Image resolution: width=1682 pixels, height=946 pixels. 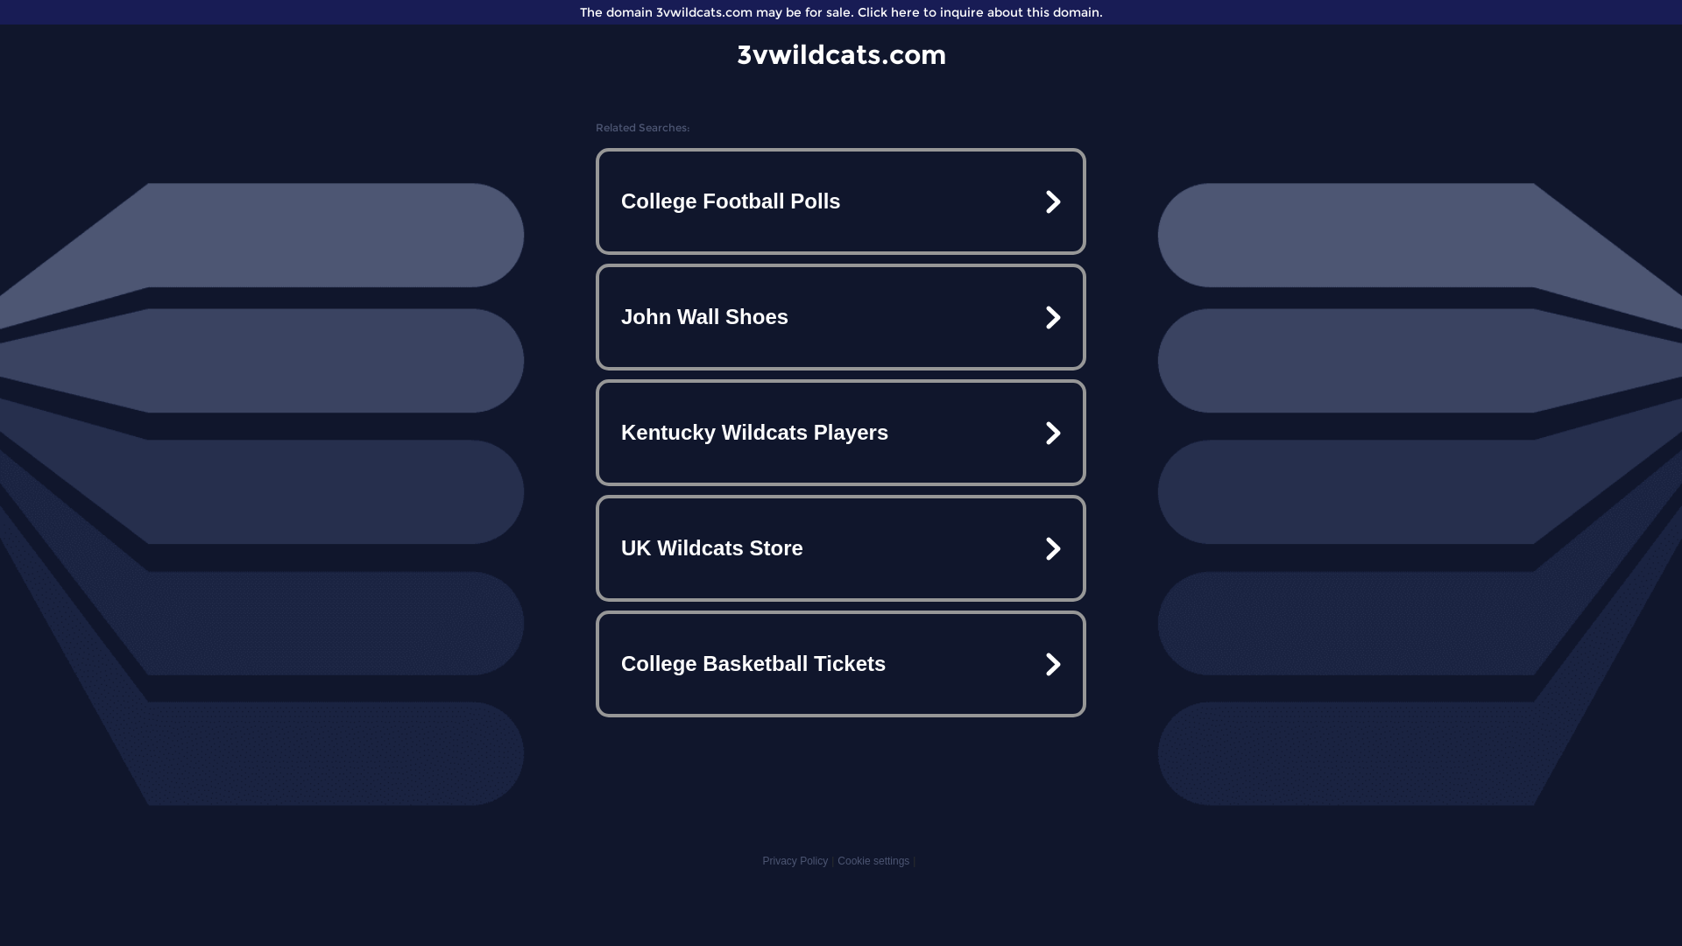 What do you see at coordinates (841, 433) in the screenshot?
I see `Kentucky Wildcats Players` at bounding box center [841, 433].